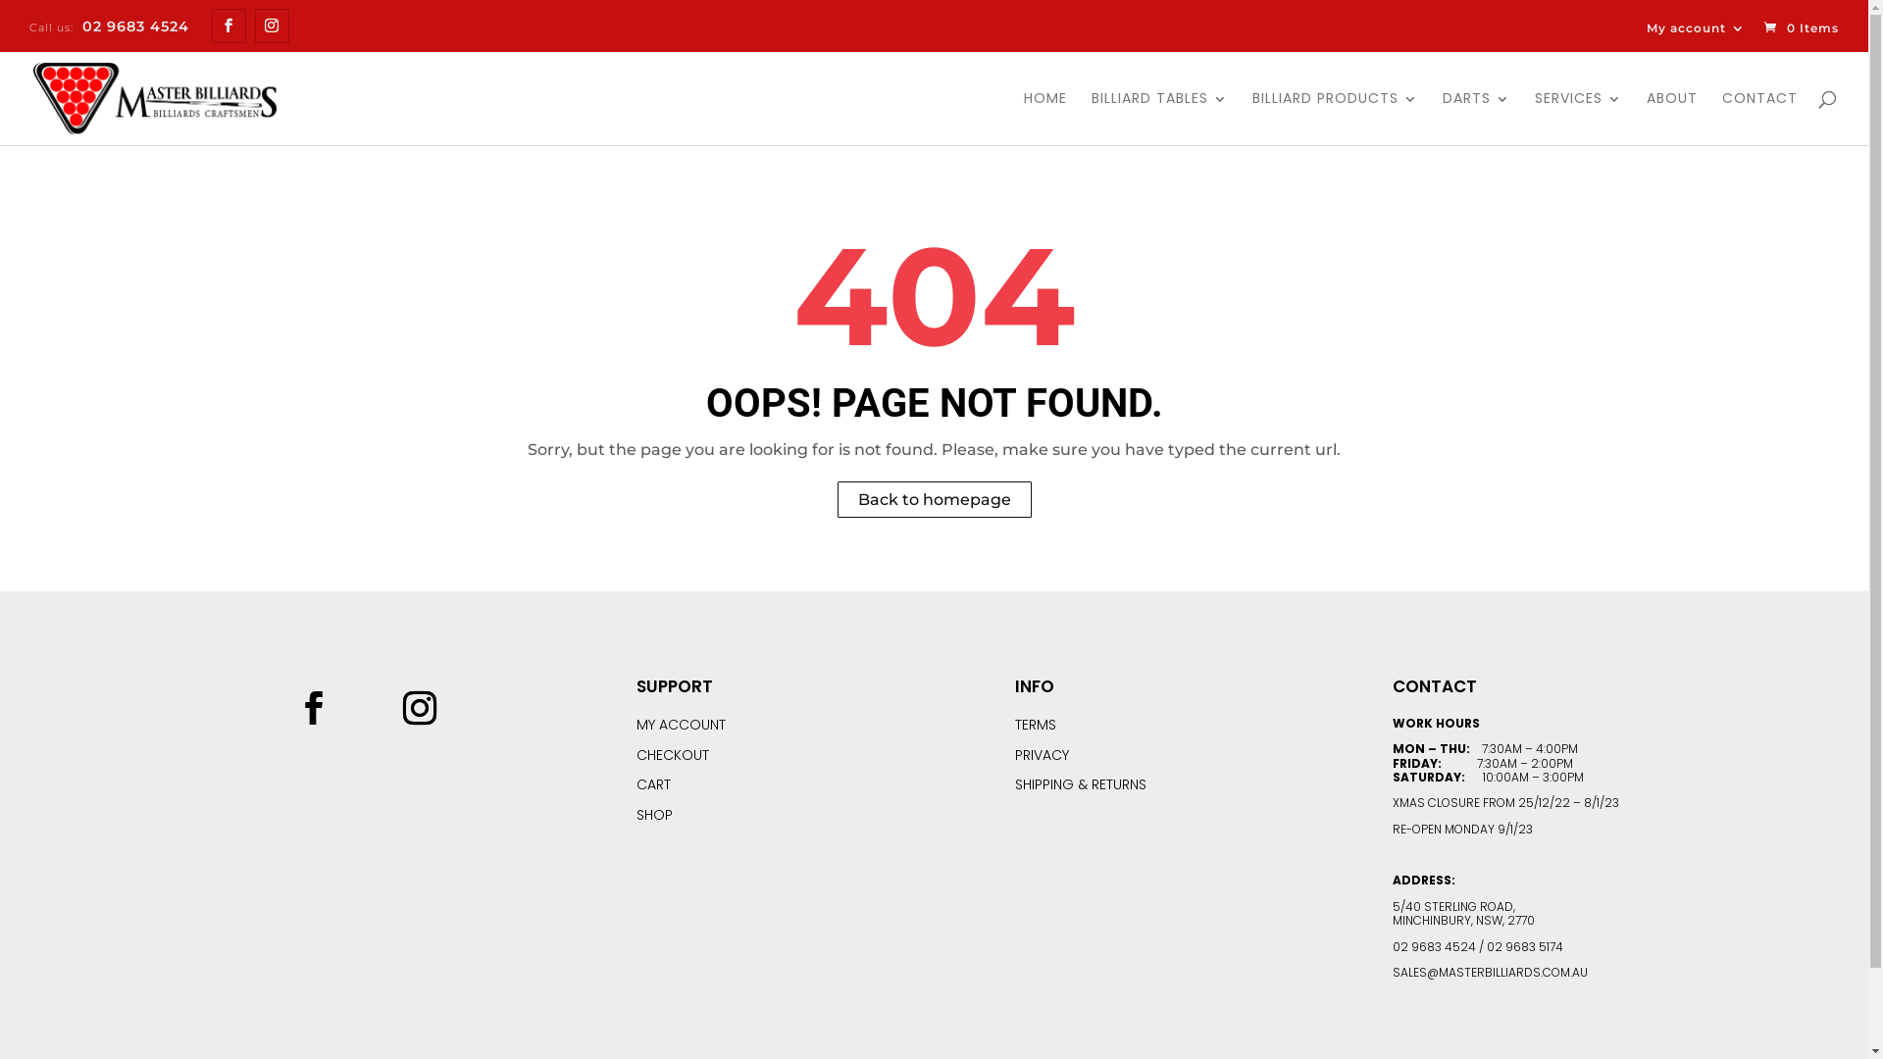  What do you see at coordinates (673, 755) in the screenshot?
I see `CHECKOUT` at bounding box center [673, 755].